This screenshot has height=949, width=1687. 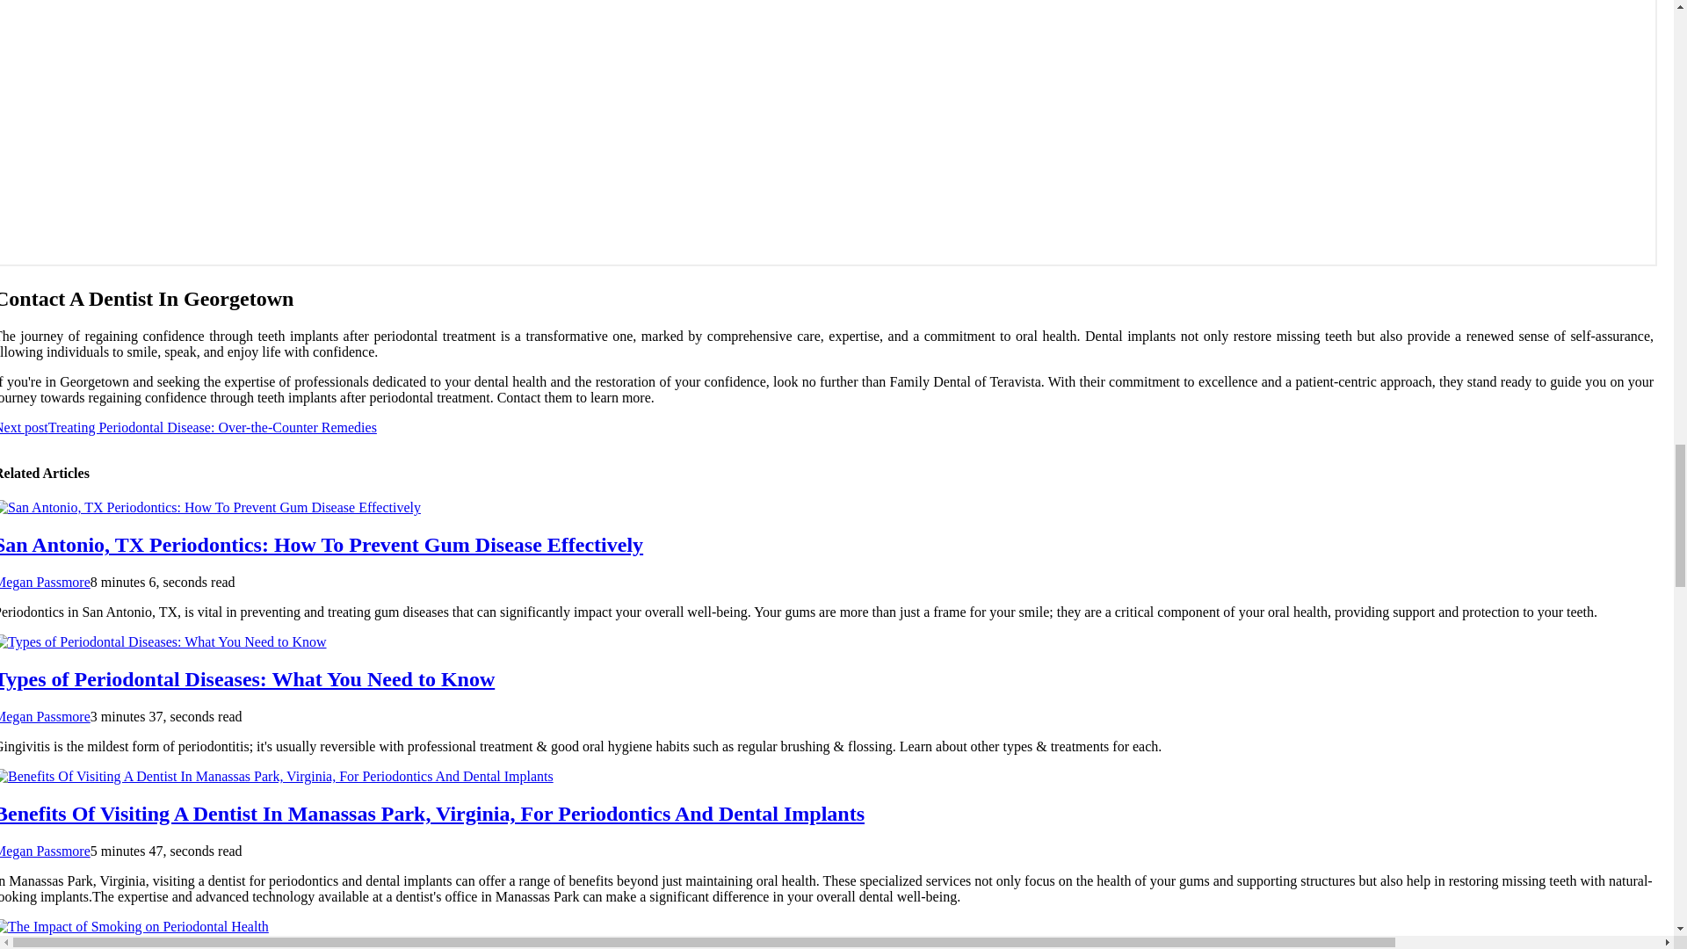 What do you see at coordinates (46, 582) in the screenshot?
I see `Megan Passmore` at bounding box center [46, 582].